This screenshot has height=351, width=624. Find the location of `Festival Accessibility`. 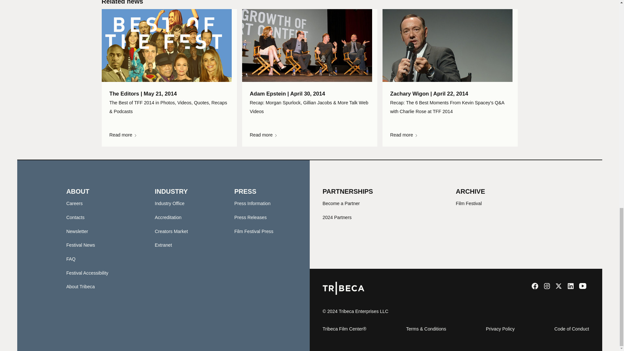

Festival Accessibility is located at coordinates (87, 273).